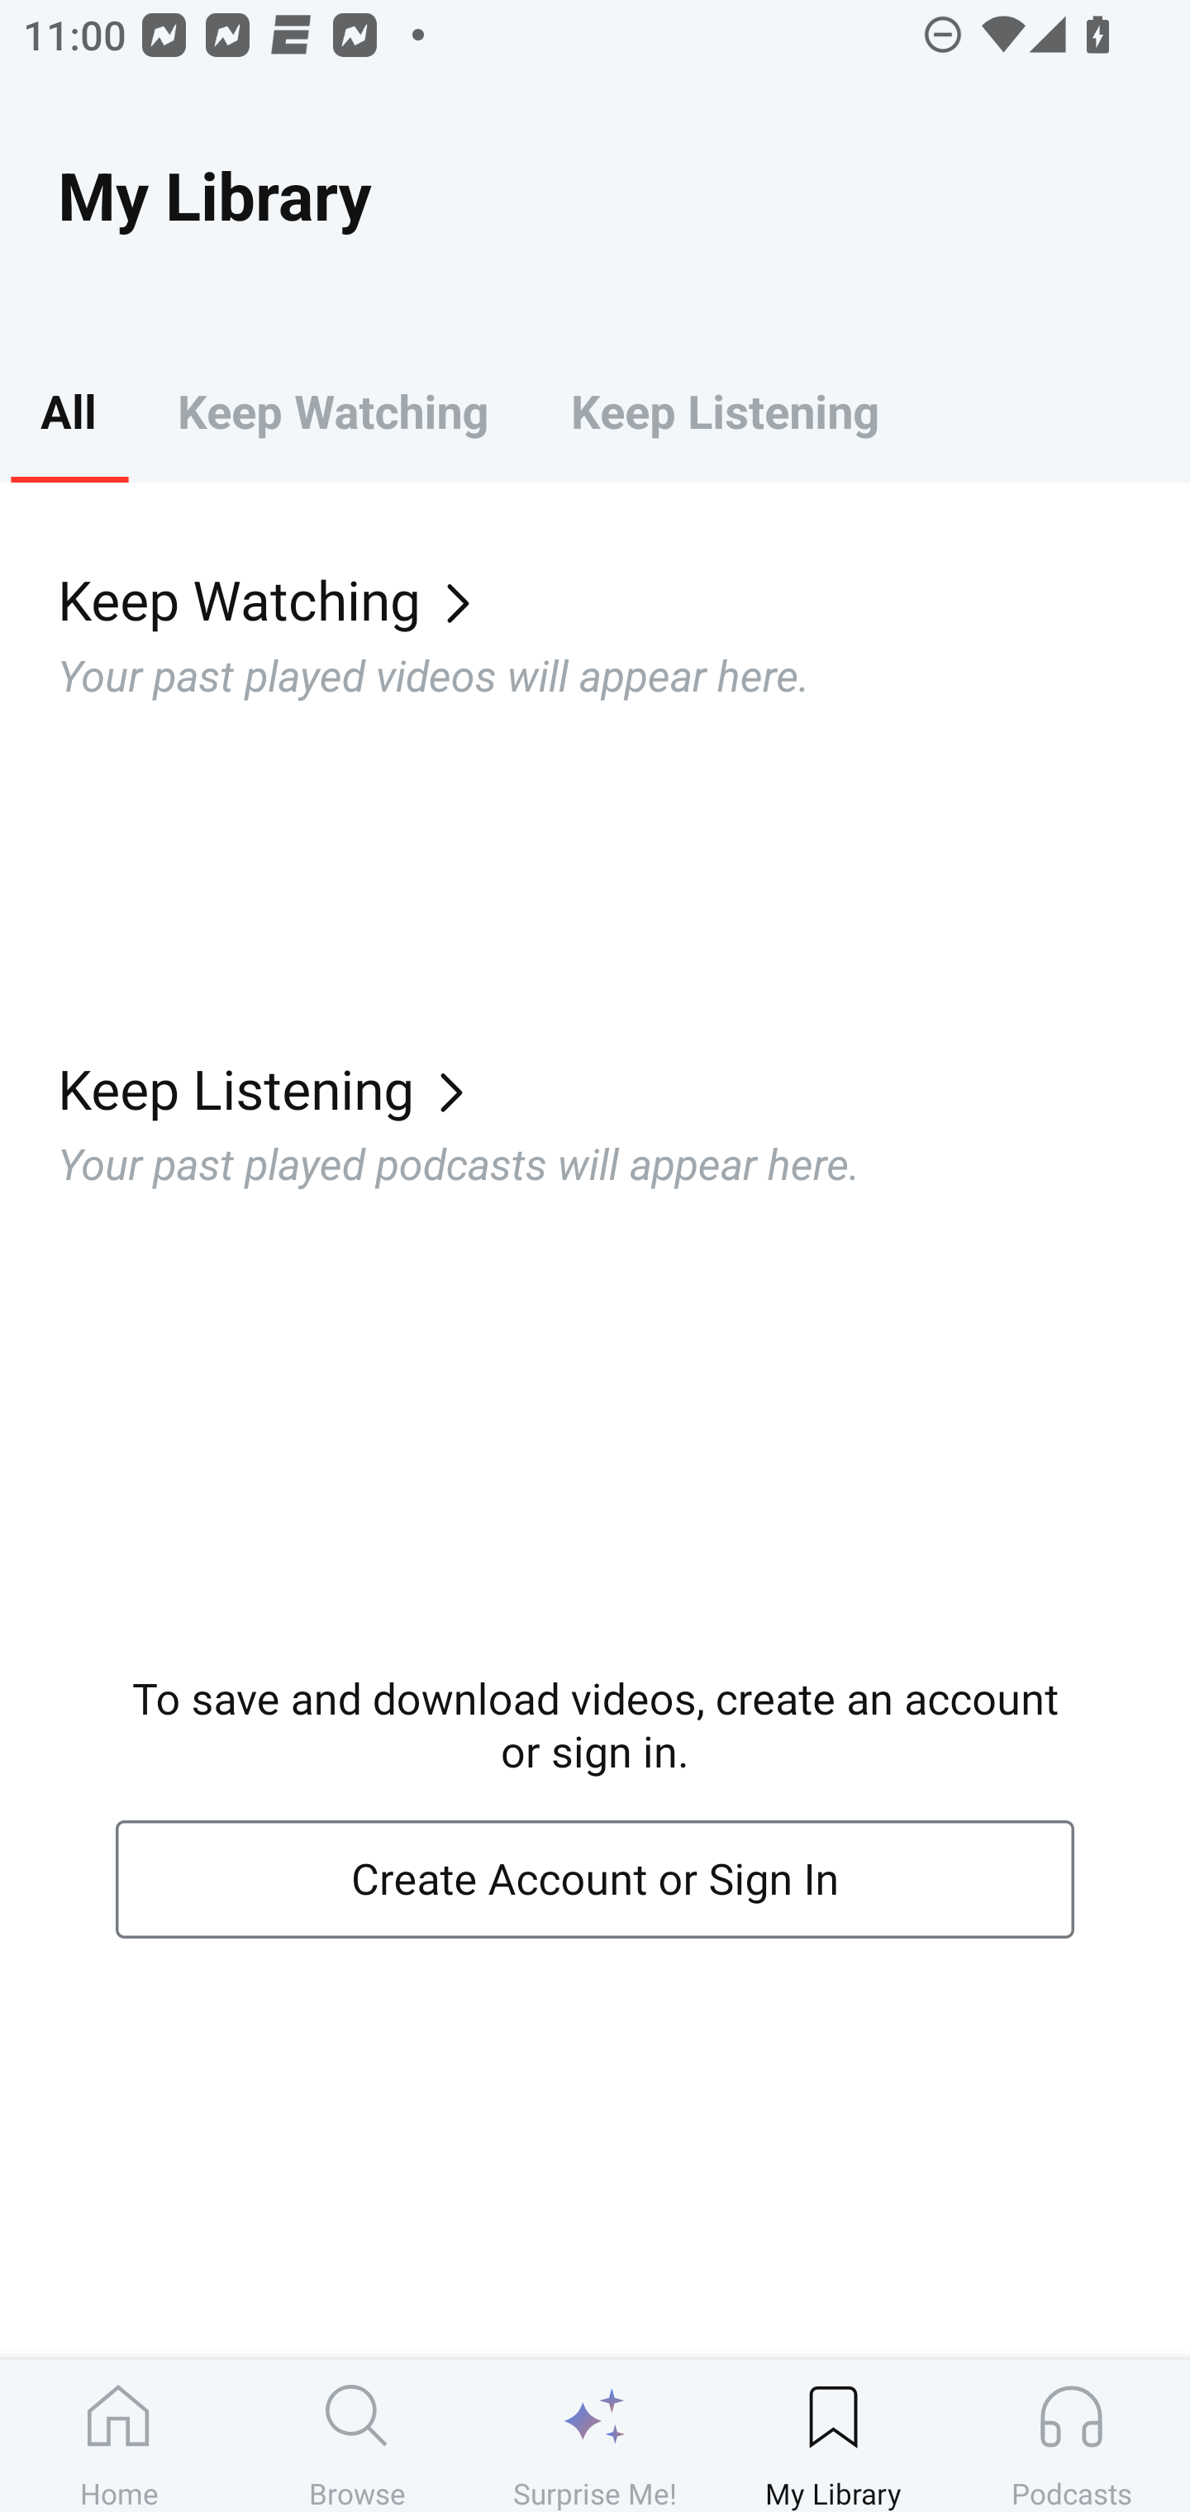  What do you see at coordinates (624, 1088) in the screenshot?
I see `Keep Listening` at bounding box center [624, 1088].